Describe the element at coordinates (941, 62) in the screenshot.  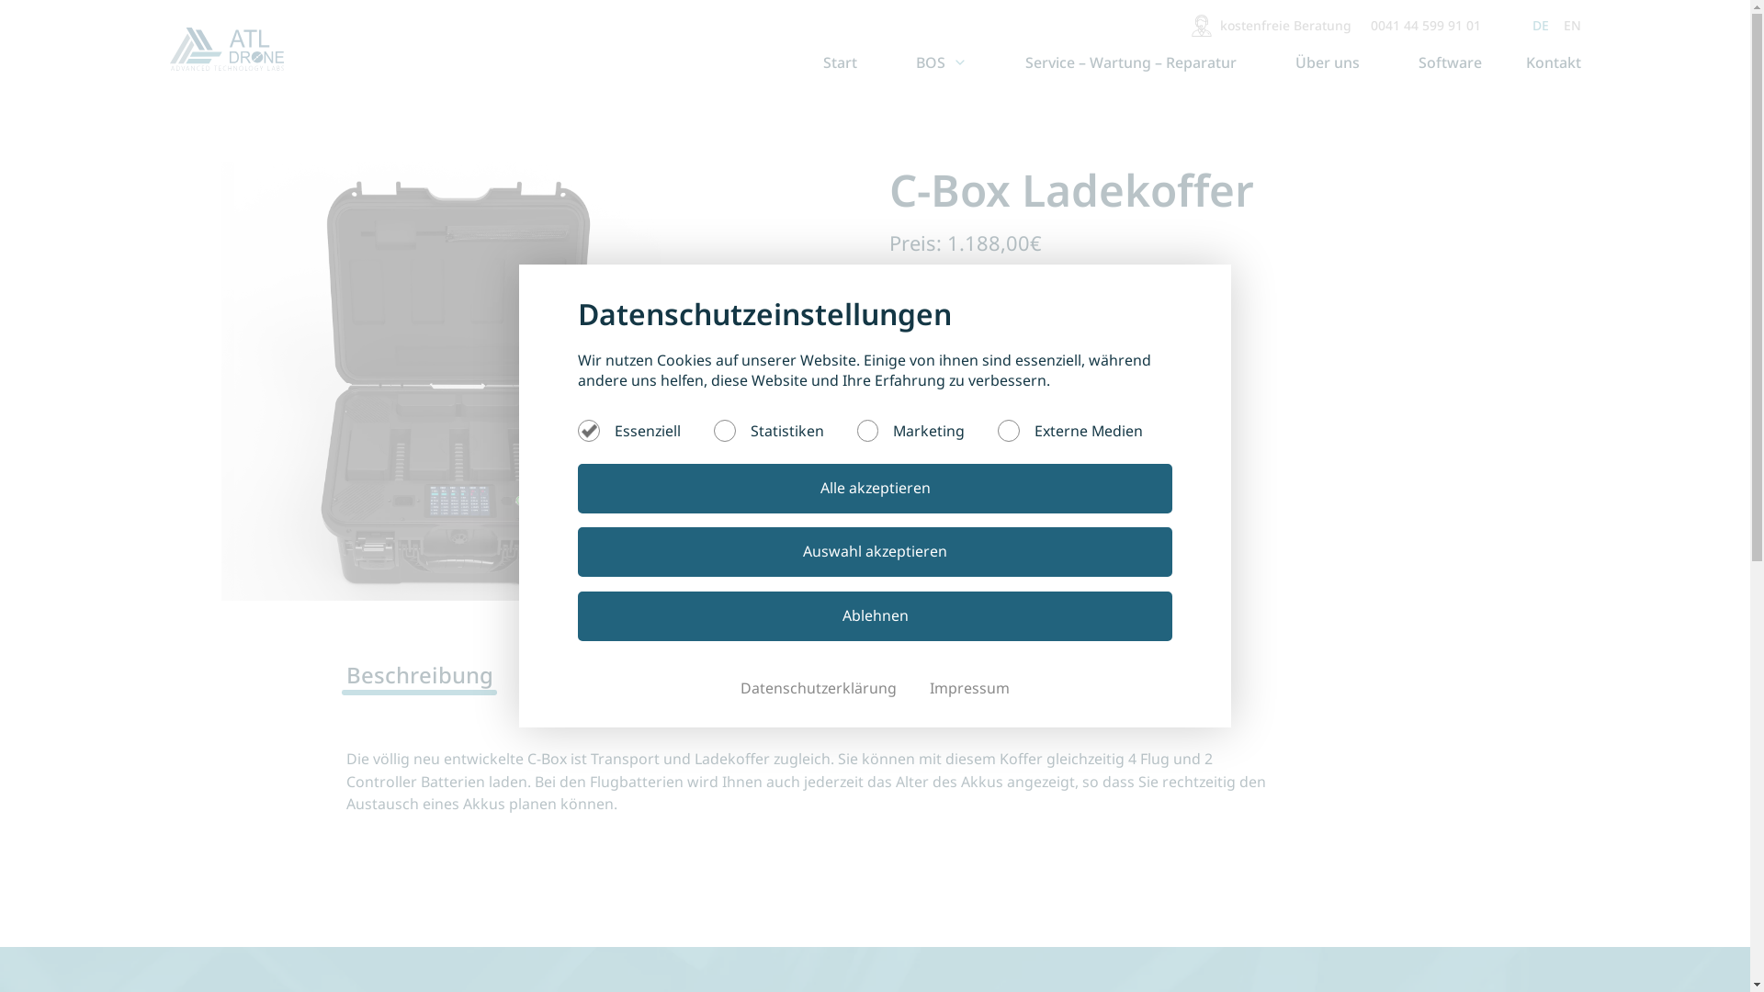
I see `BOS` at that location.